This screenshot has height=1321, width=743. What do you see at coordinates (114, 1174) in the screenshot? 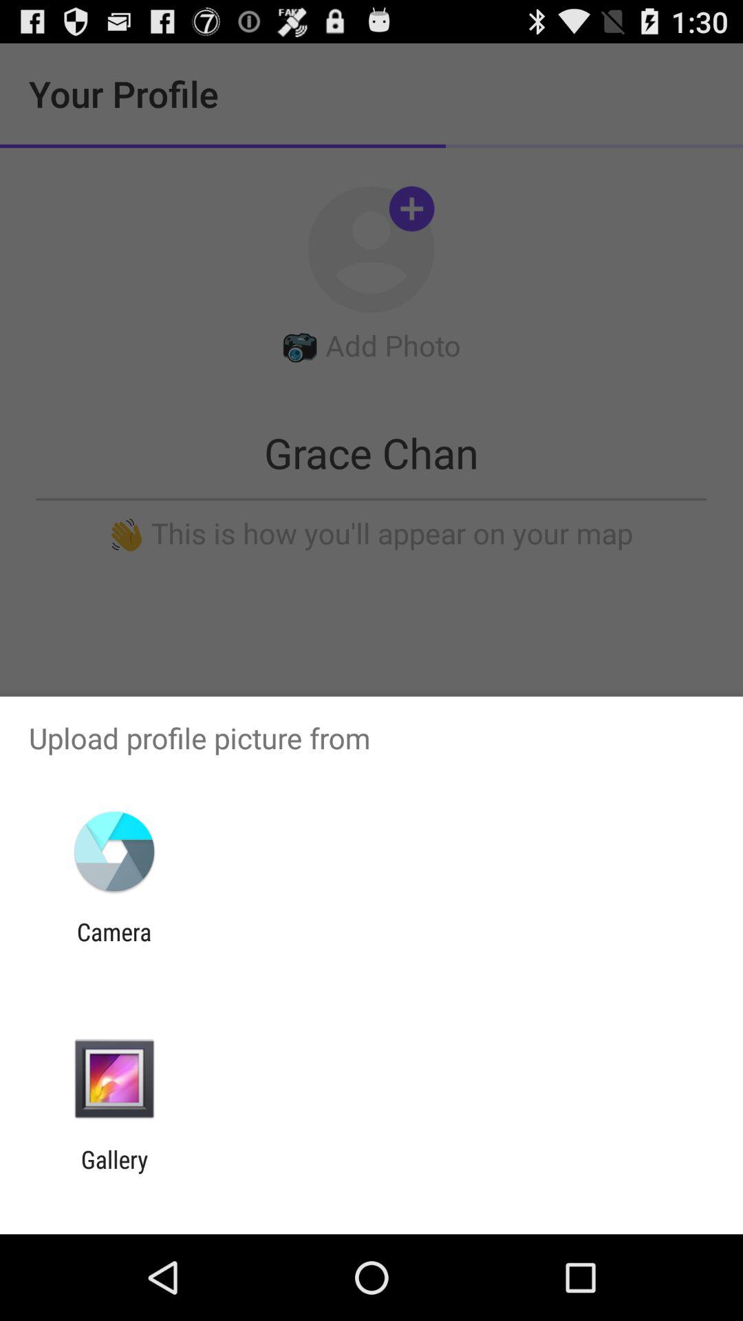
I see `scroll to gallery` at bounding box center [114, 1174].